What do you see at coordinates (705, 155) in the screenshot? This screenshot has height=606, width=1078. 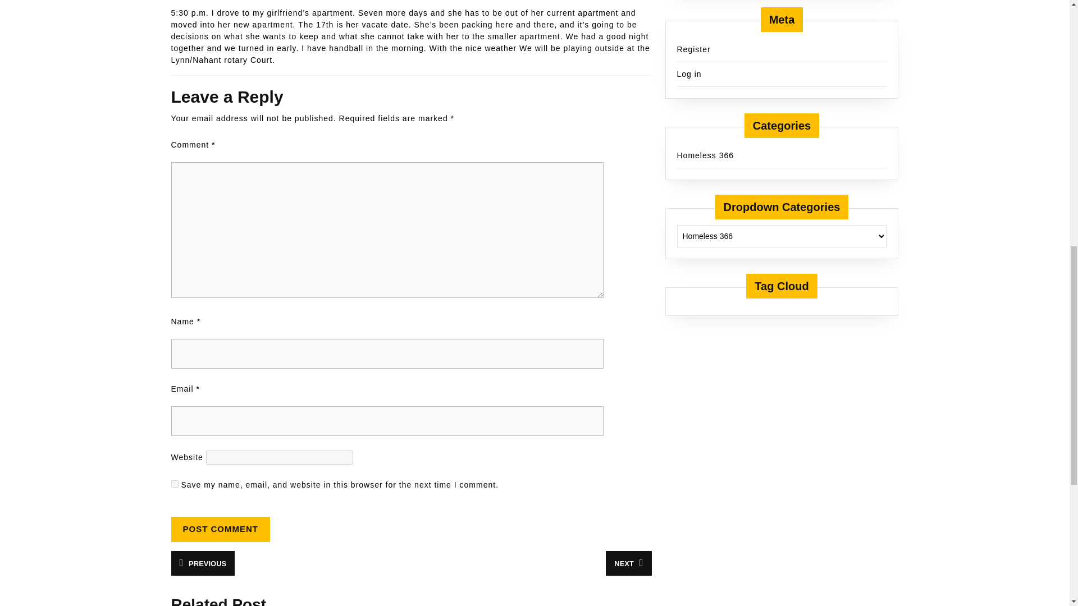 I see `Log in` at bounding box center [705, 155].